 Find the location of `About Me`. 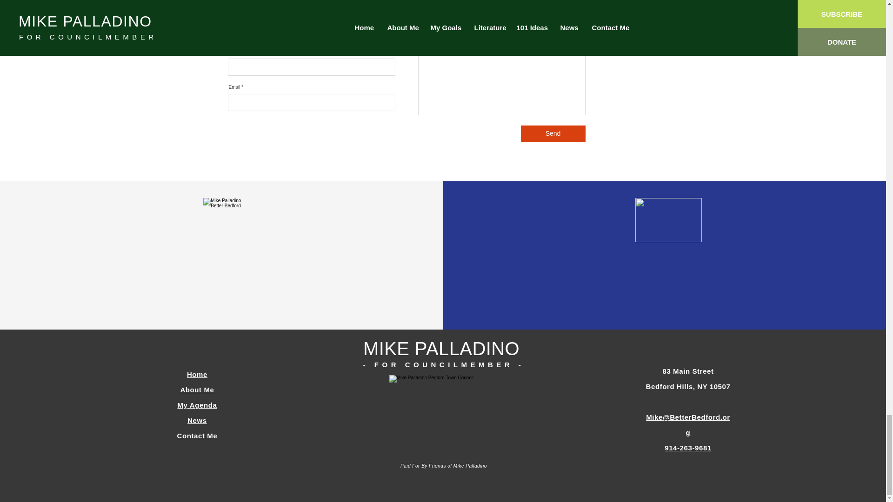

About Me is located at coordinates (197, 390).